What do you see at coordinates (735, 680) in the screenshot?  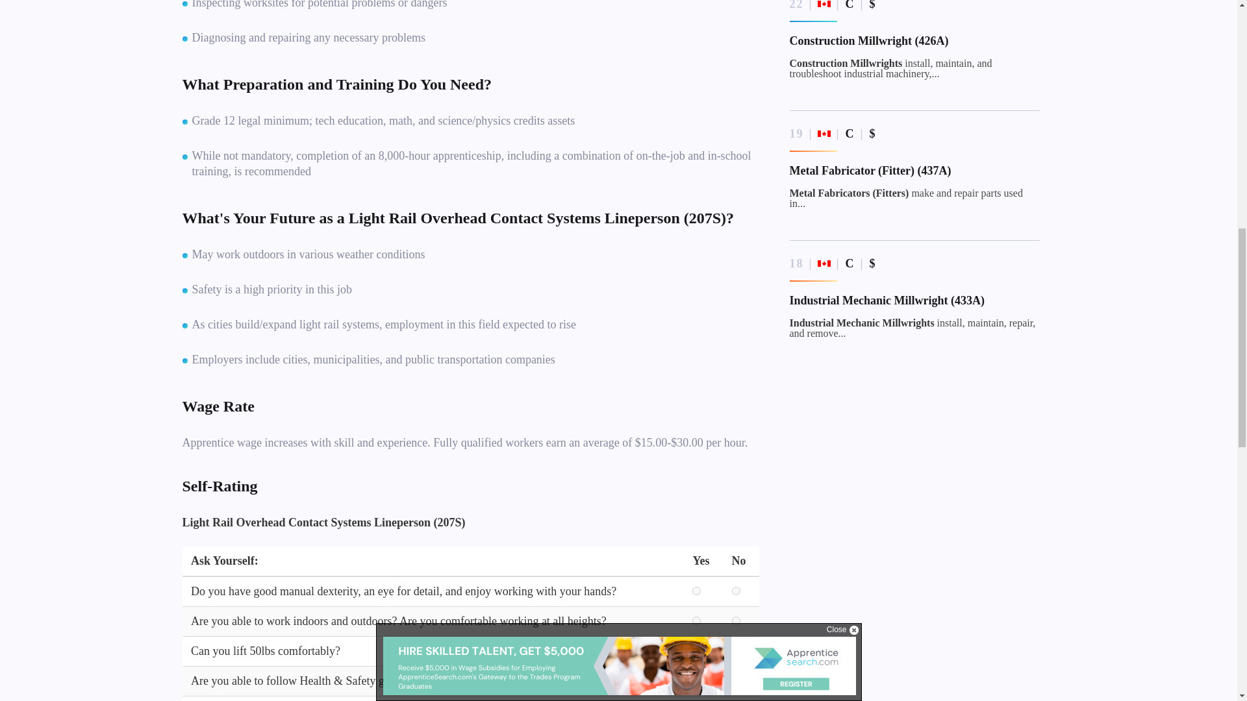 I see `on` at bounding box center [735, 680].